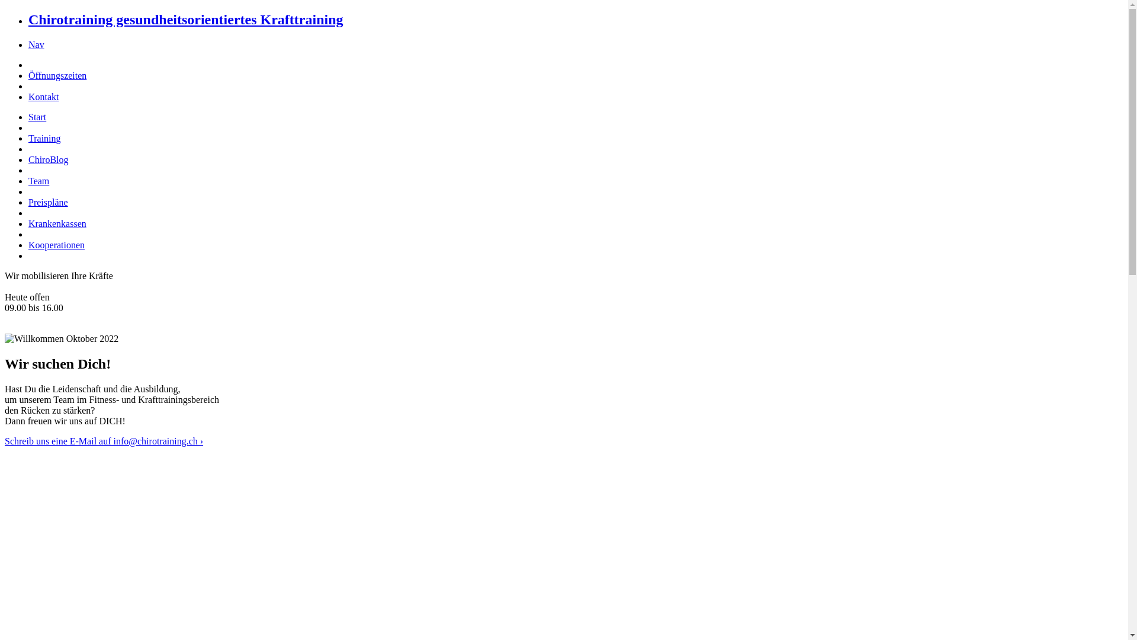 The height and width of the screenshot is (640, 1137). Describe the element at coordinates (37, 117) in the screenshot. I see `Start` at that location.